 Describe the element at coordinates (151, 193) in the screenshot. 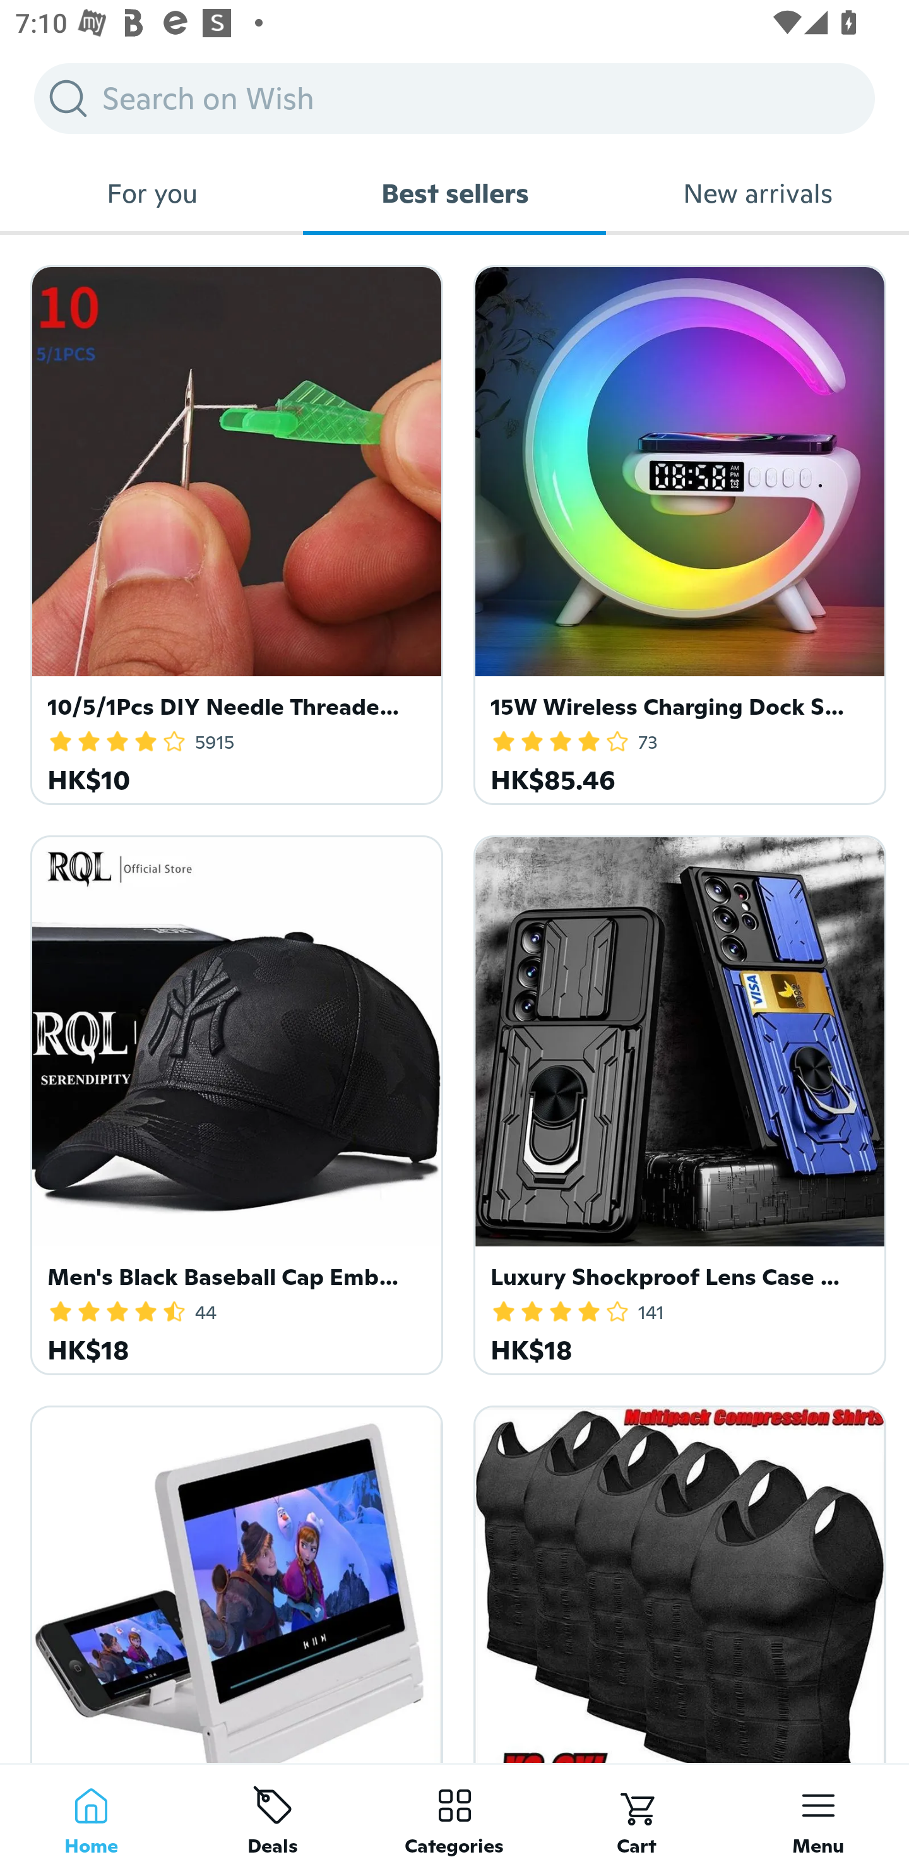

I see `For you` at that location.